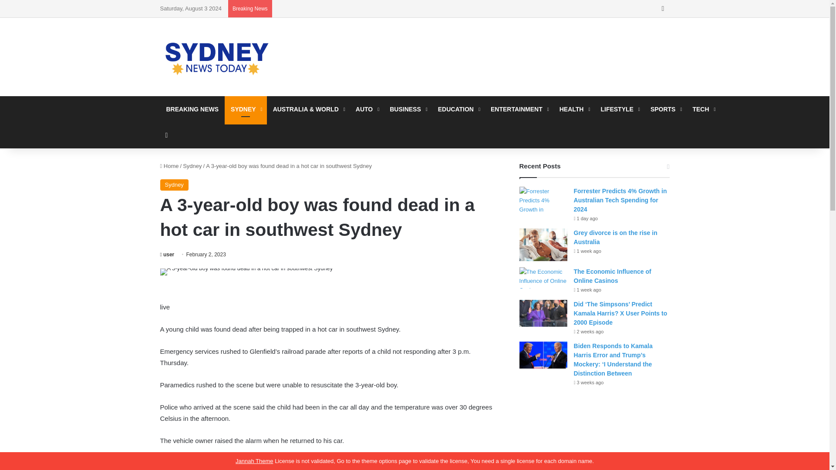 The width and height of the screenshot is (836, 470). Describe the element at coordinates (246, 109) in the screenshot. I see `SYDNEY` at that location.